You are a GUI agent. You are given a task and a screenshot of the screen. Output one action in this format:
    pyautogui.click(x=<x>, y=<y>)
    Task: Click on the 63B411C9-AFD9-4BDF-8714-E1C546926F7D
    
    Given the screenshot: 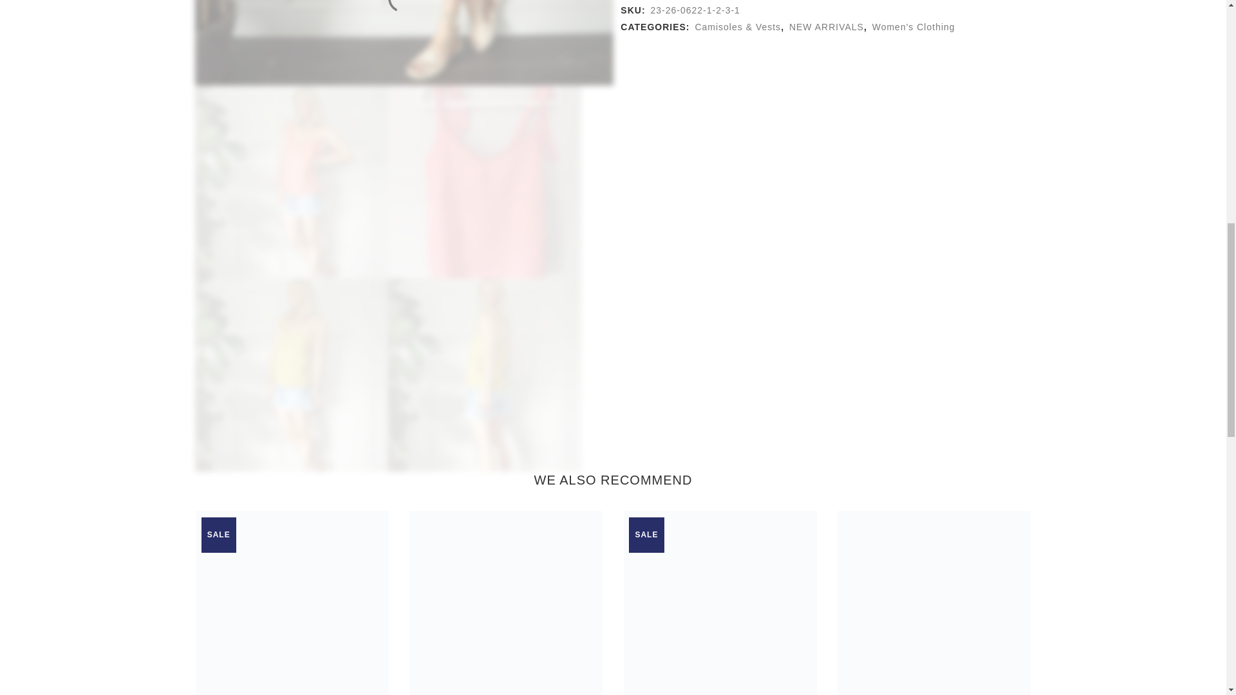 What is the action you would take?
    pyautogui.click(x=291, y=181)
    